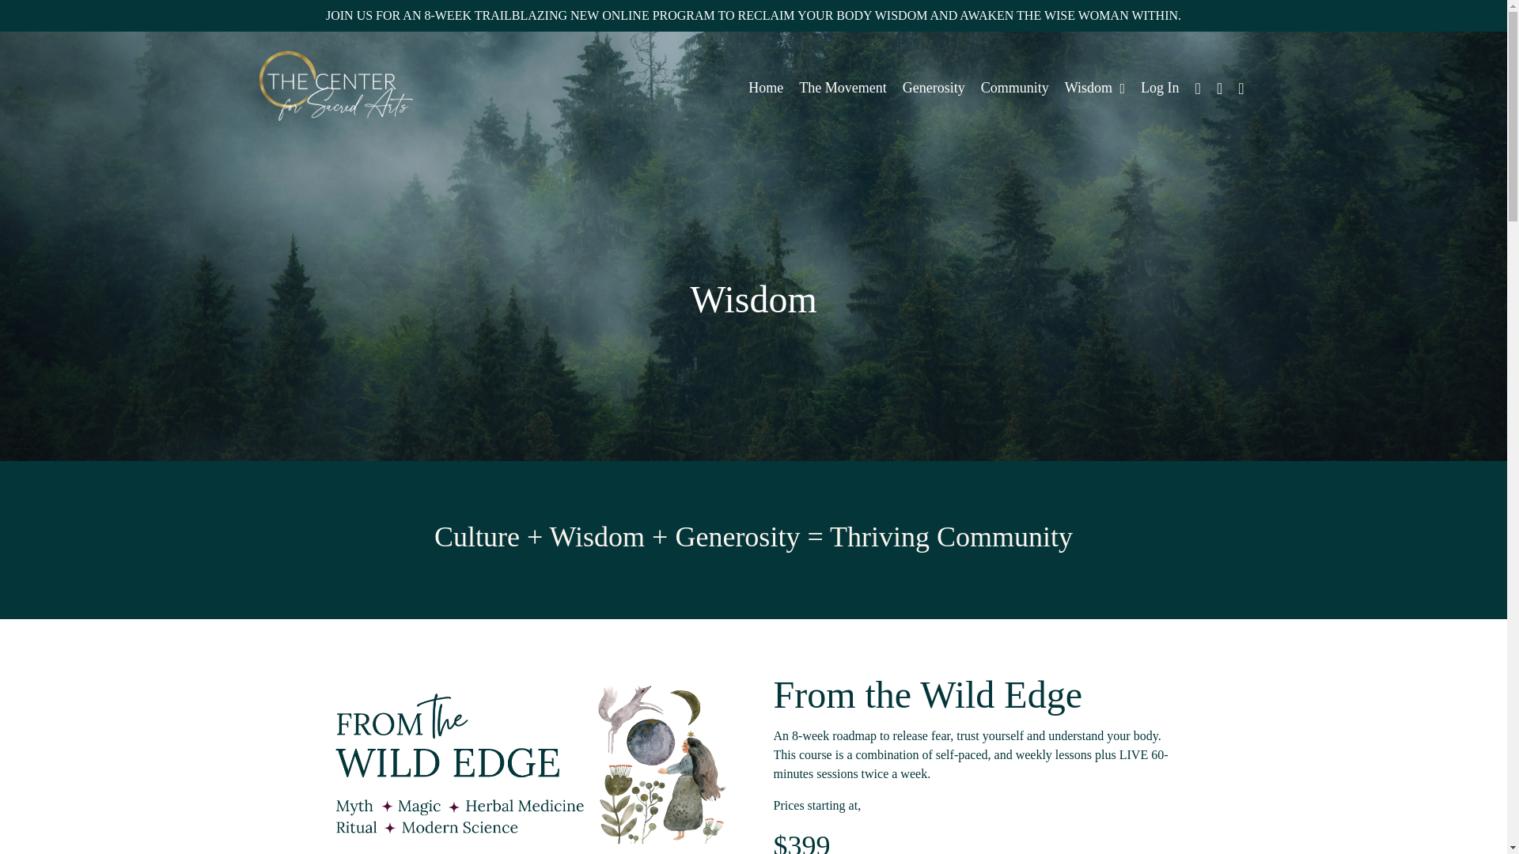 The image size is (1519, 854). Describe the element at coordinates (1095, 89) in the screenshot. I see `Wisdom` at that location.